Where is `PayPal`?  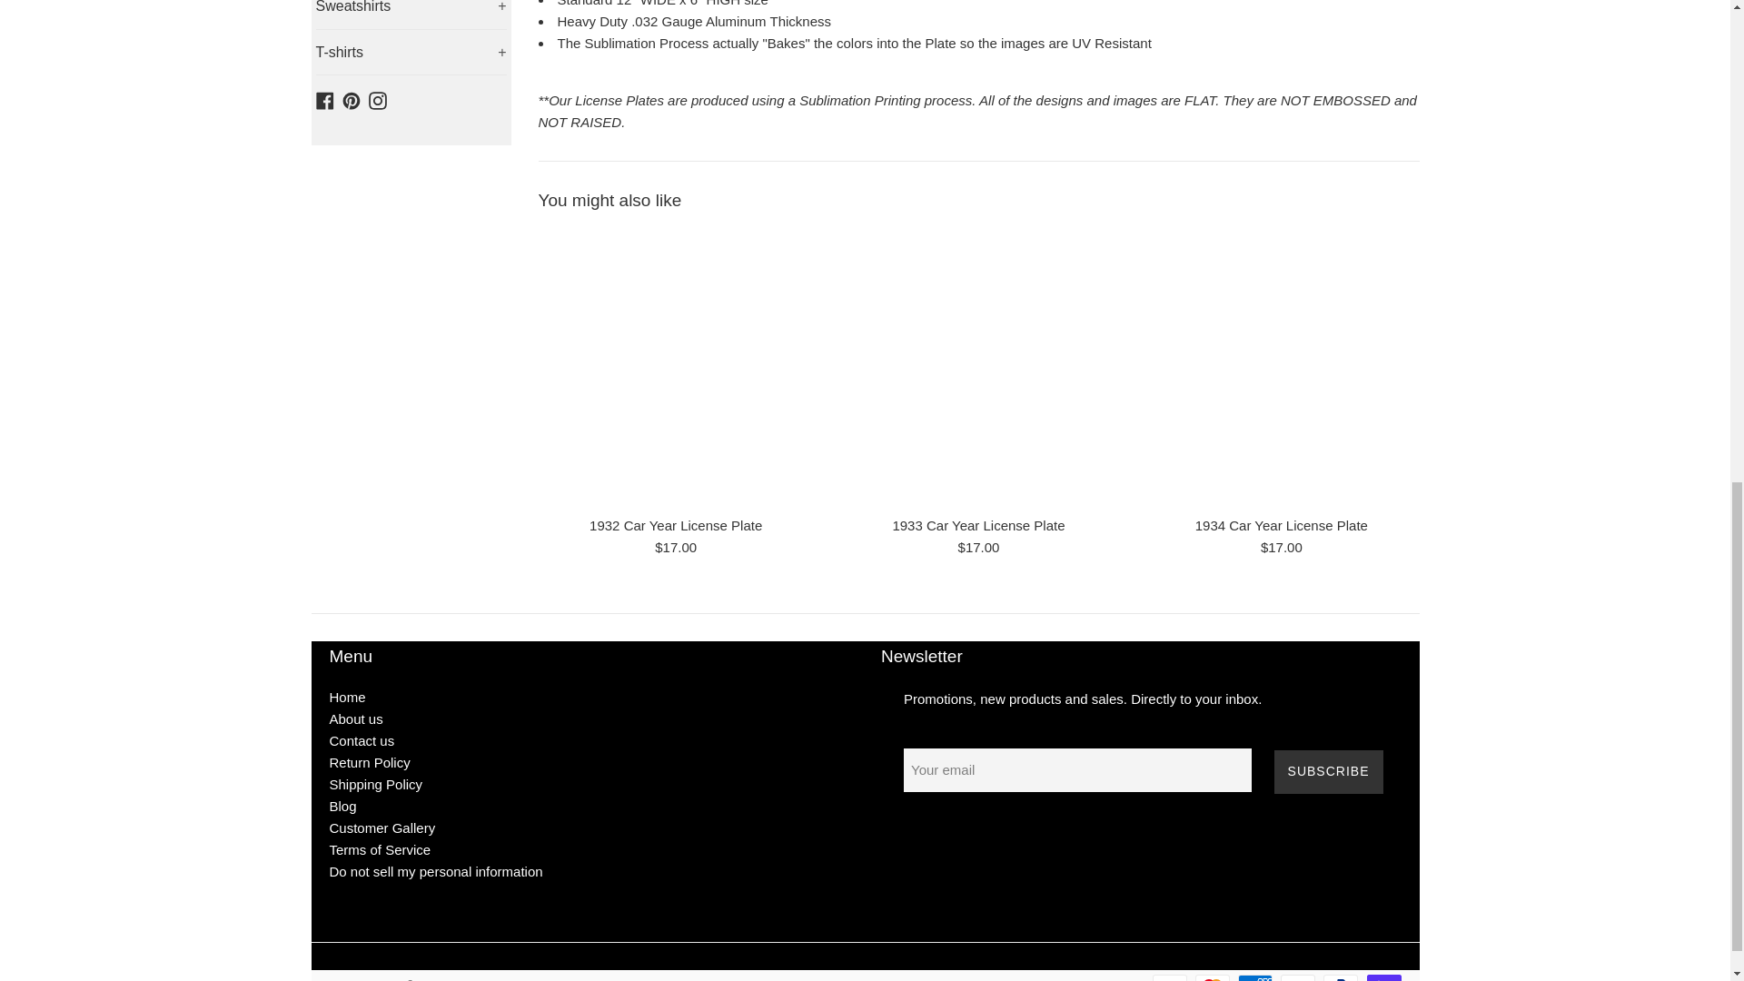 PayPal is located at coordinates (1341, 977).